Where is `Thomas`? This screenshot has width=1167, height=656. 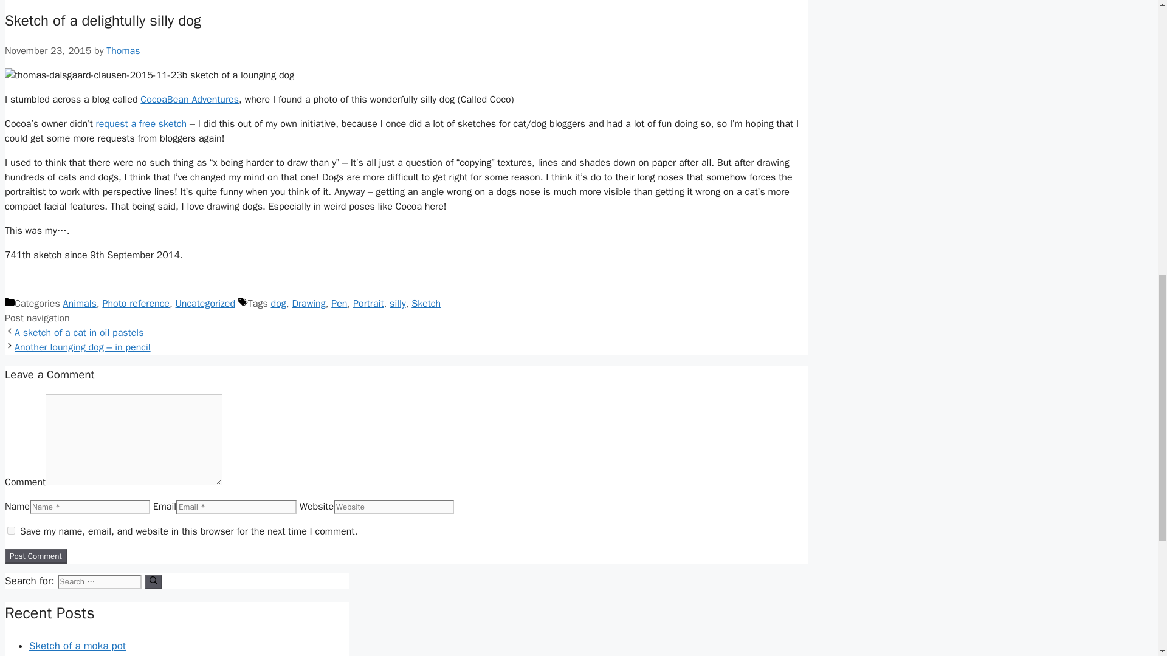 Thomas is located at coordinates (123, 51).